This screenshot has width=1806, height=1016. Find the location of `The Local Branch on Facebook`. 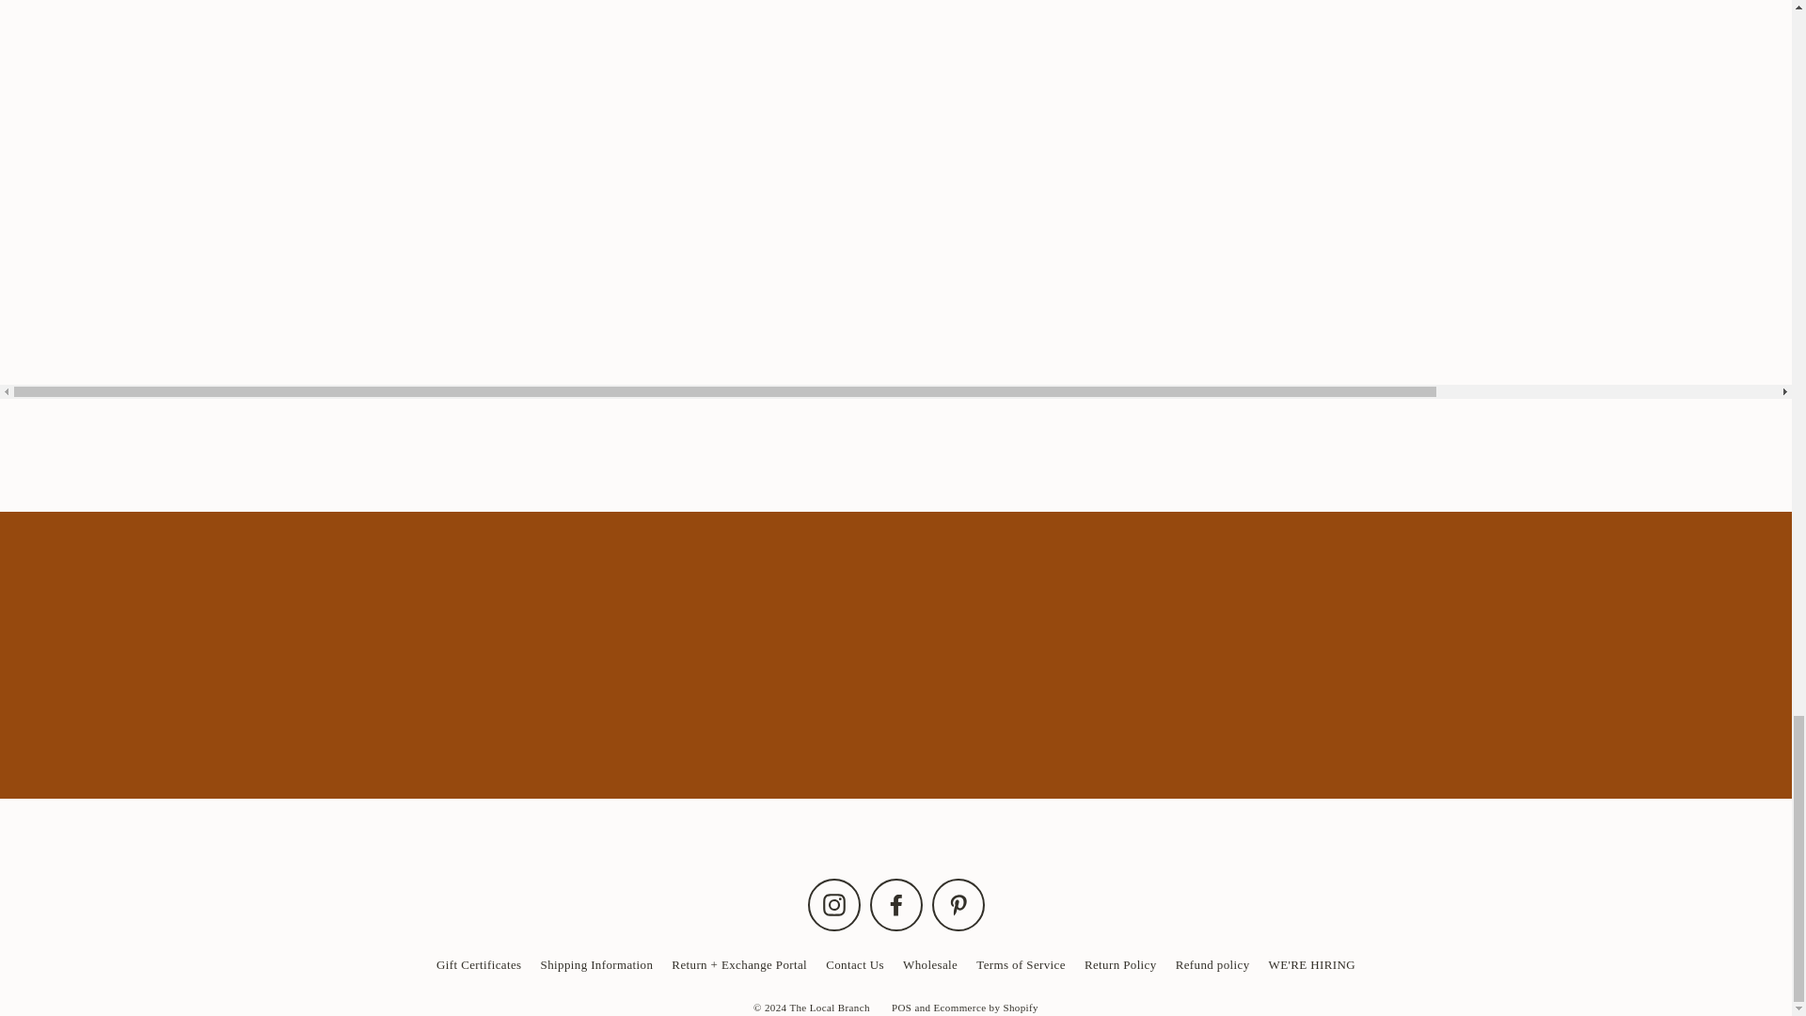

The Local Branch on Facebook is located at coordinates (895, 905).